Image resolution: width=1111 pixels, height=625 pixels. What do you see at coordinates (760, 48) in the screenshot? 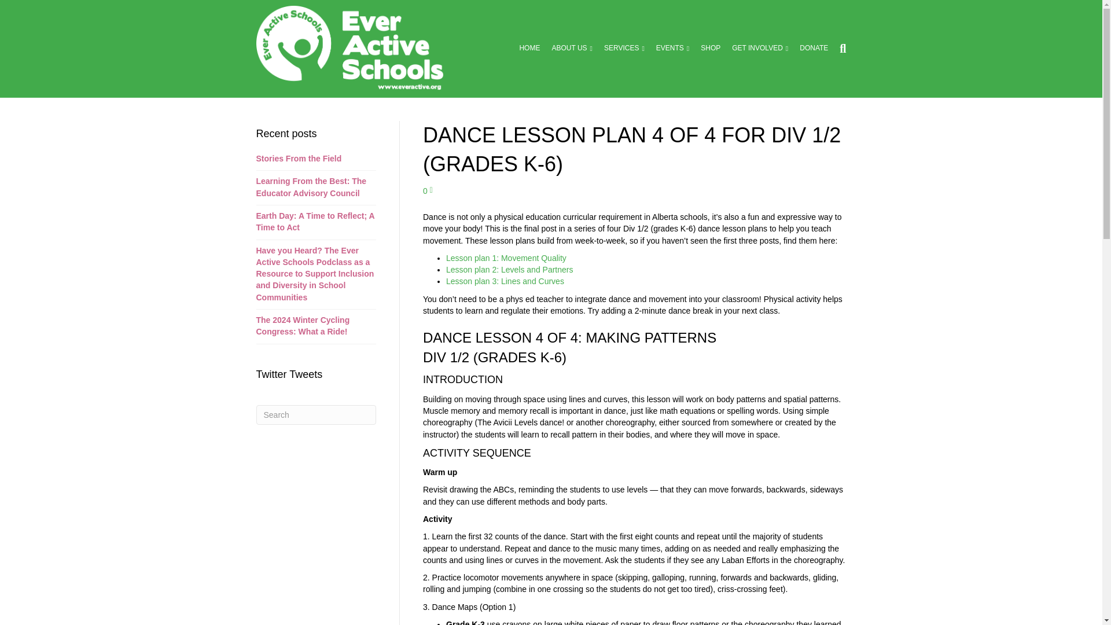
I see `GET INVOLVED` at bounding box center [760, 48].